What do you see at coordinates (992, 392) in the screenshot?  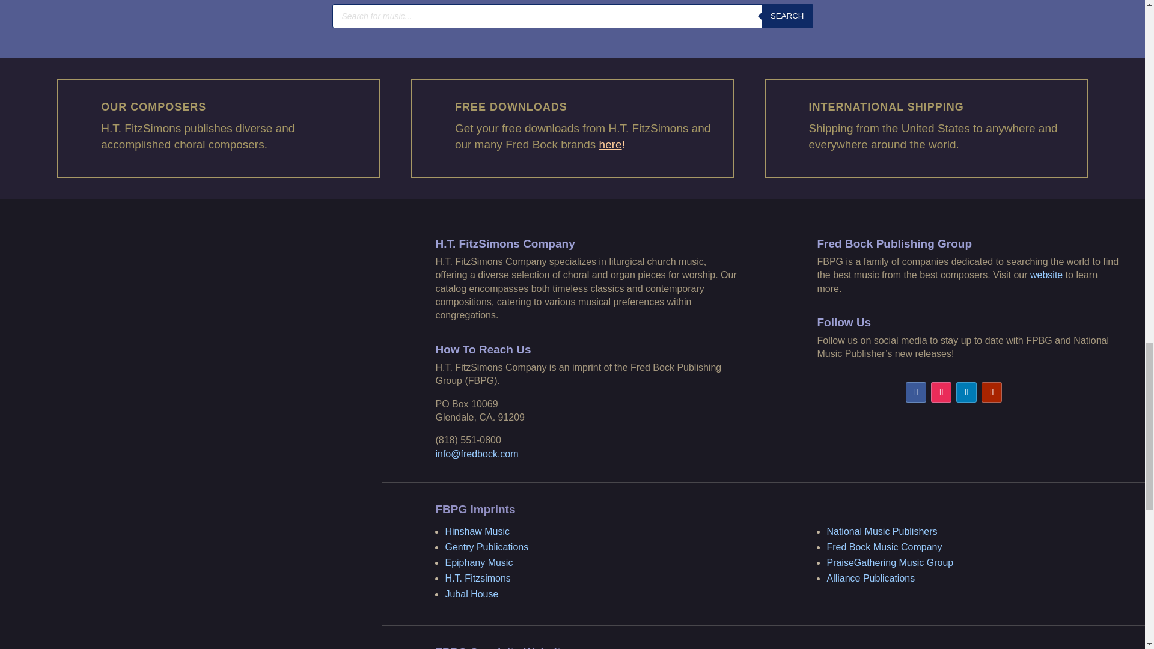 I see `Follow on Youtube` at bounding box center [992, 392].